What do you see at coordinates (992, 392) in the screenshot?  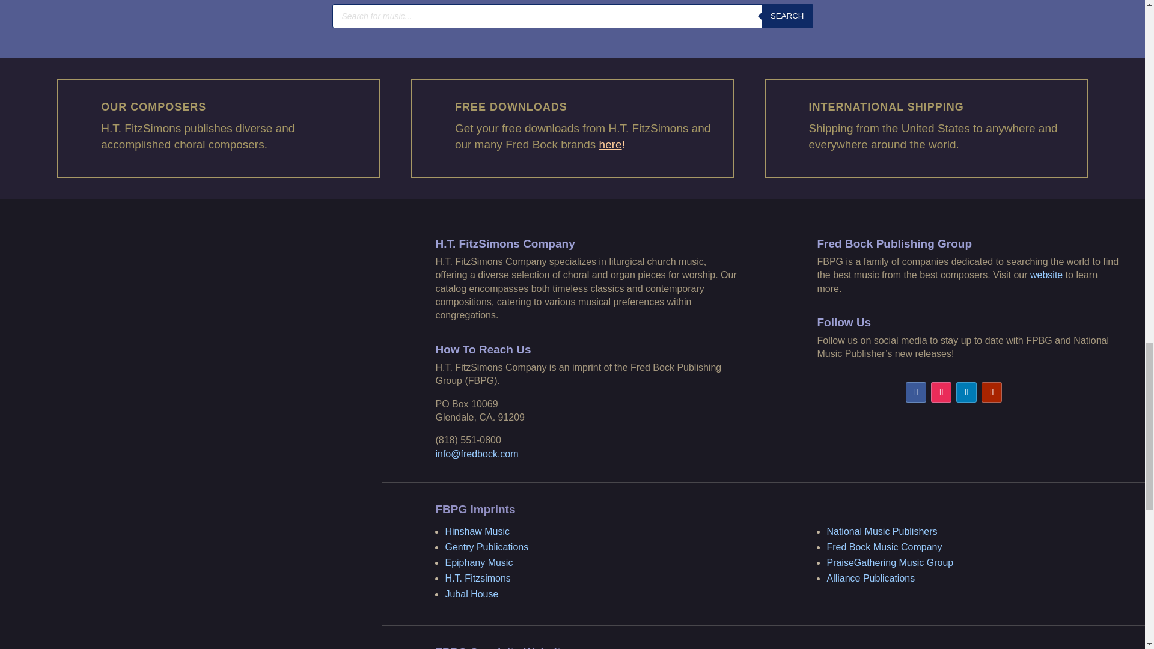 I see `Follow on Youtube` at bounding box center [992, 392].